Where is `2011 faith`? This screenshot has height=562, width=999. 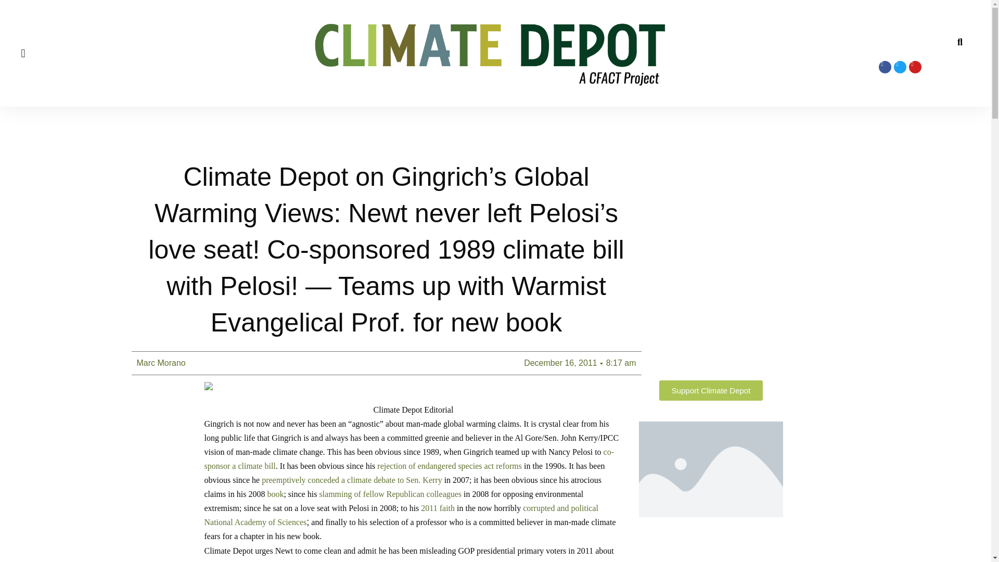 2011 faith is located at coordinates (437, 508).